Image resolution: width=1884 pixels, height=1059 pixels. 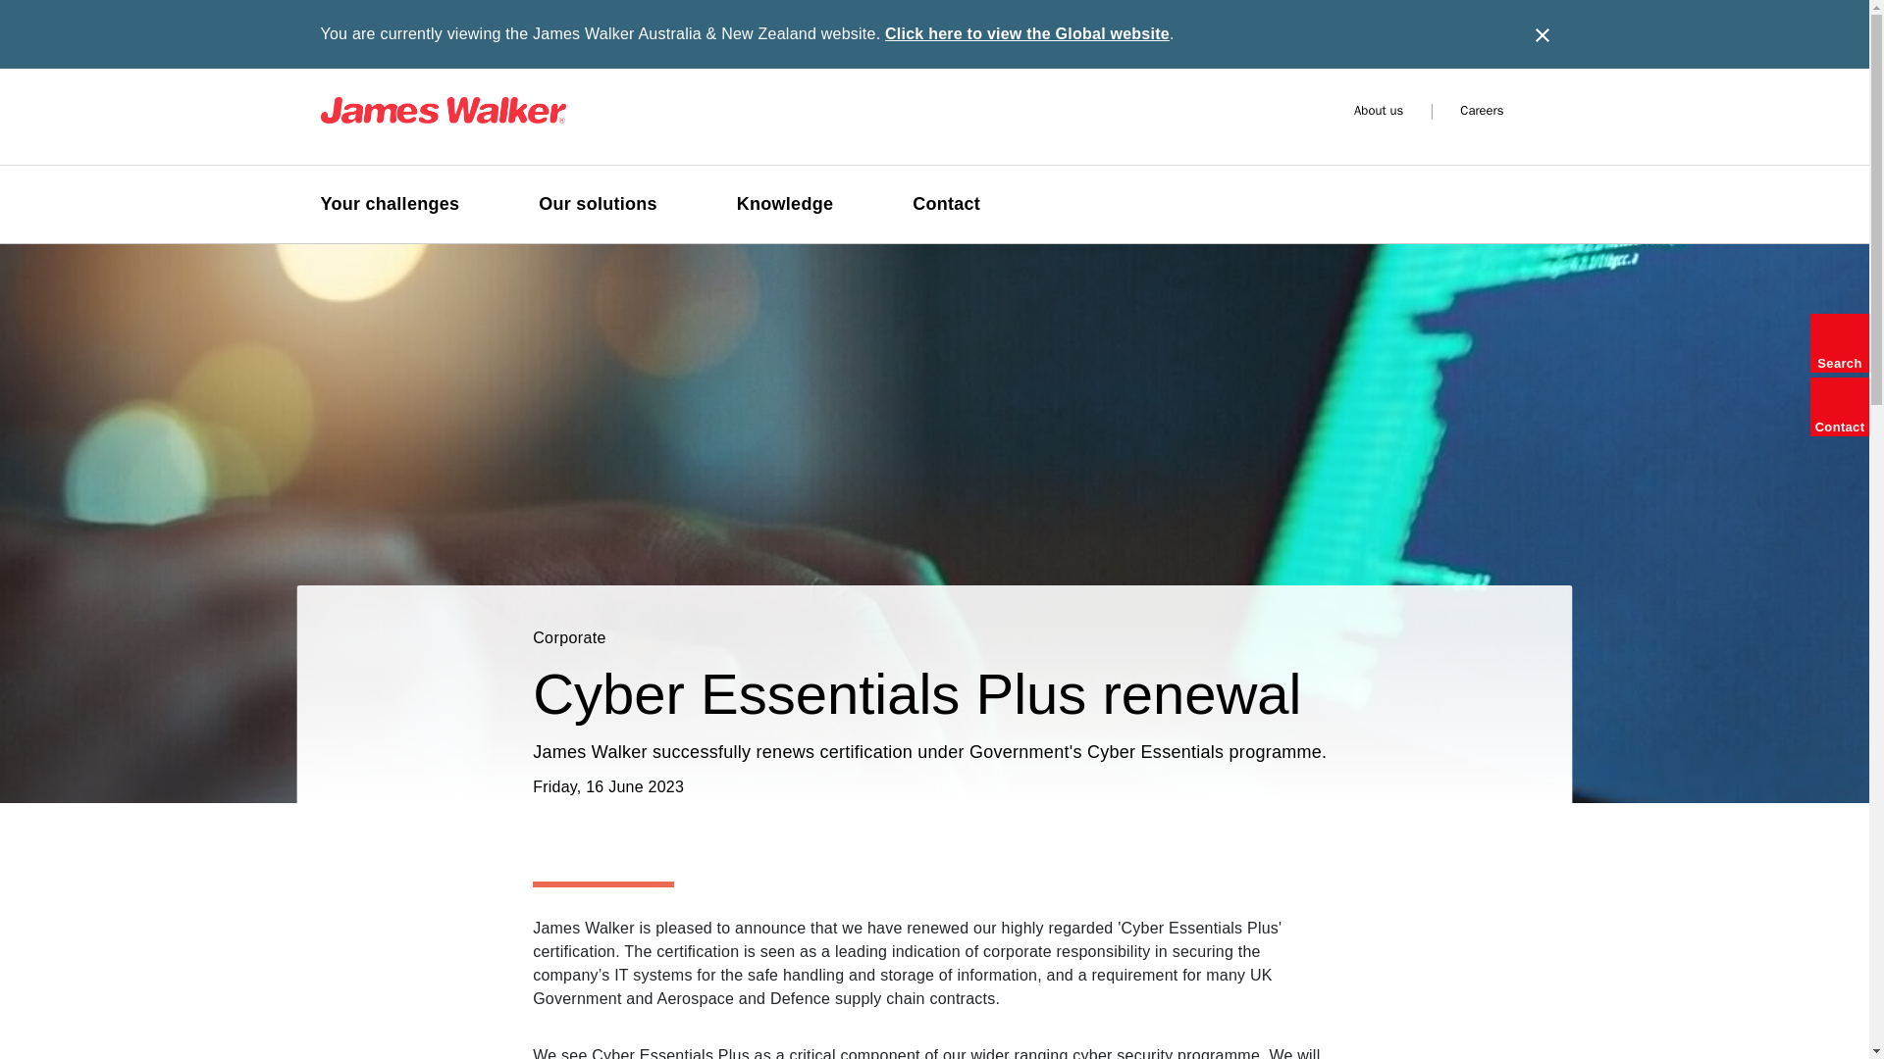 I want to click on About us, so click(x=1379, y=110).